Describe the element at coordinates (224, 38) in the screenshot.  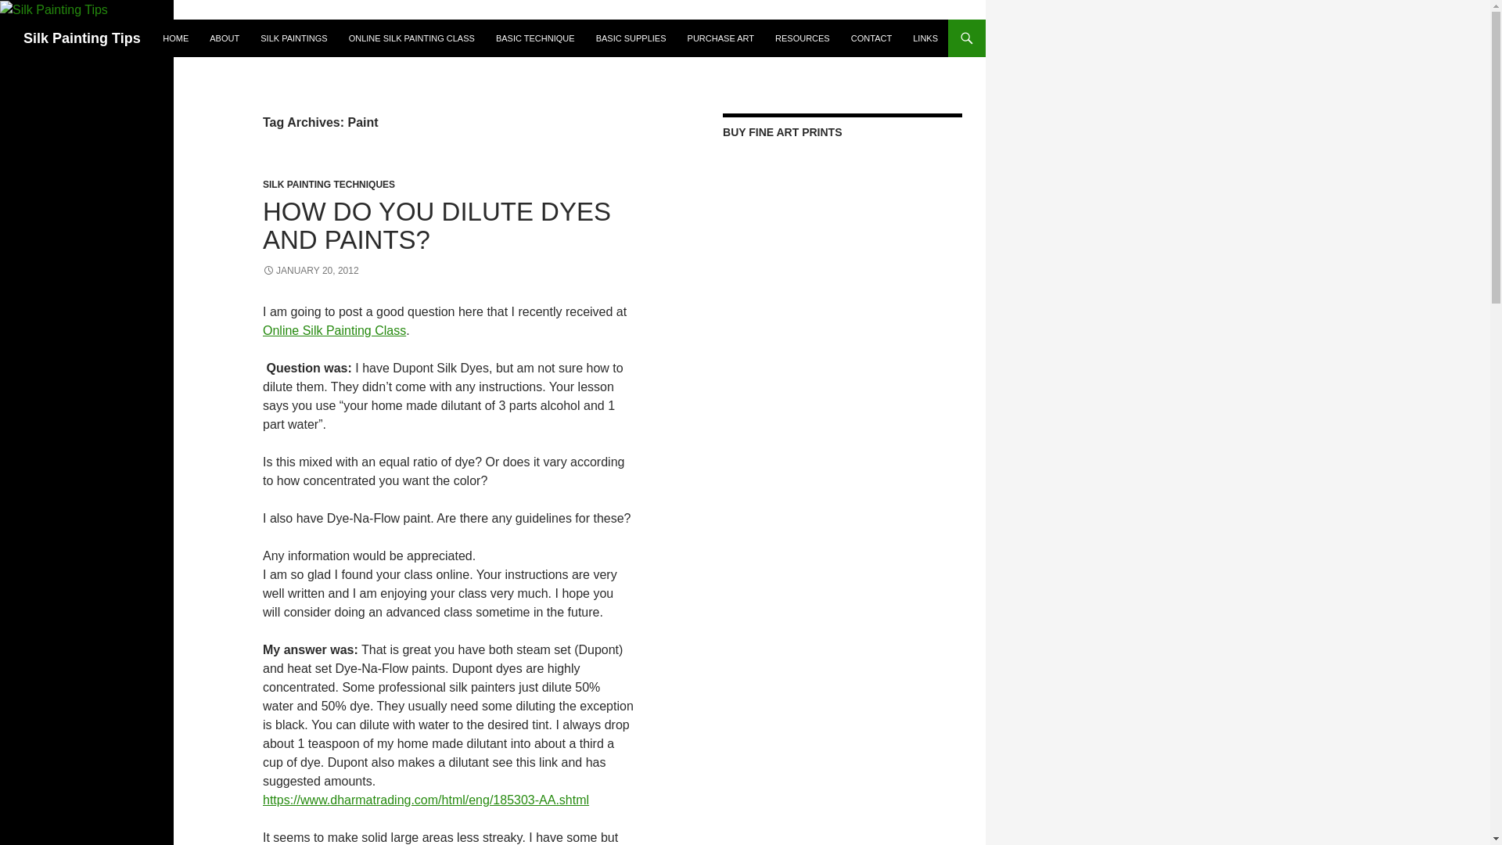
I see `ABOUT` at that location.